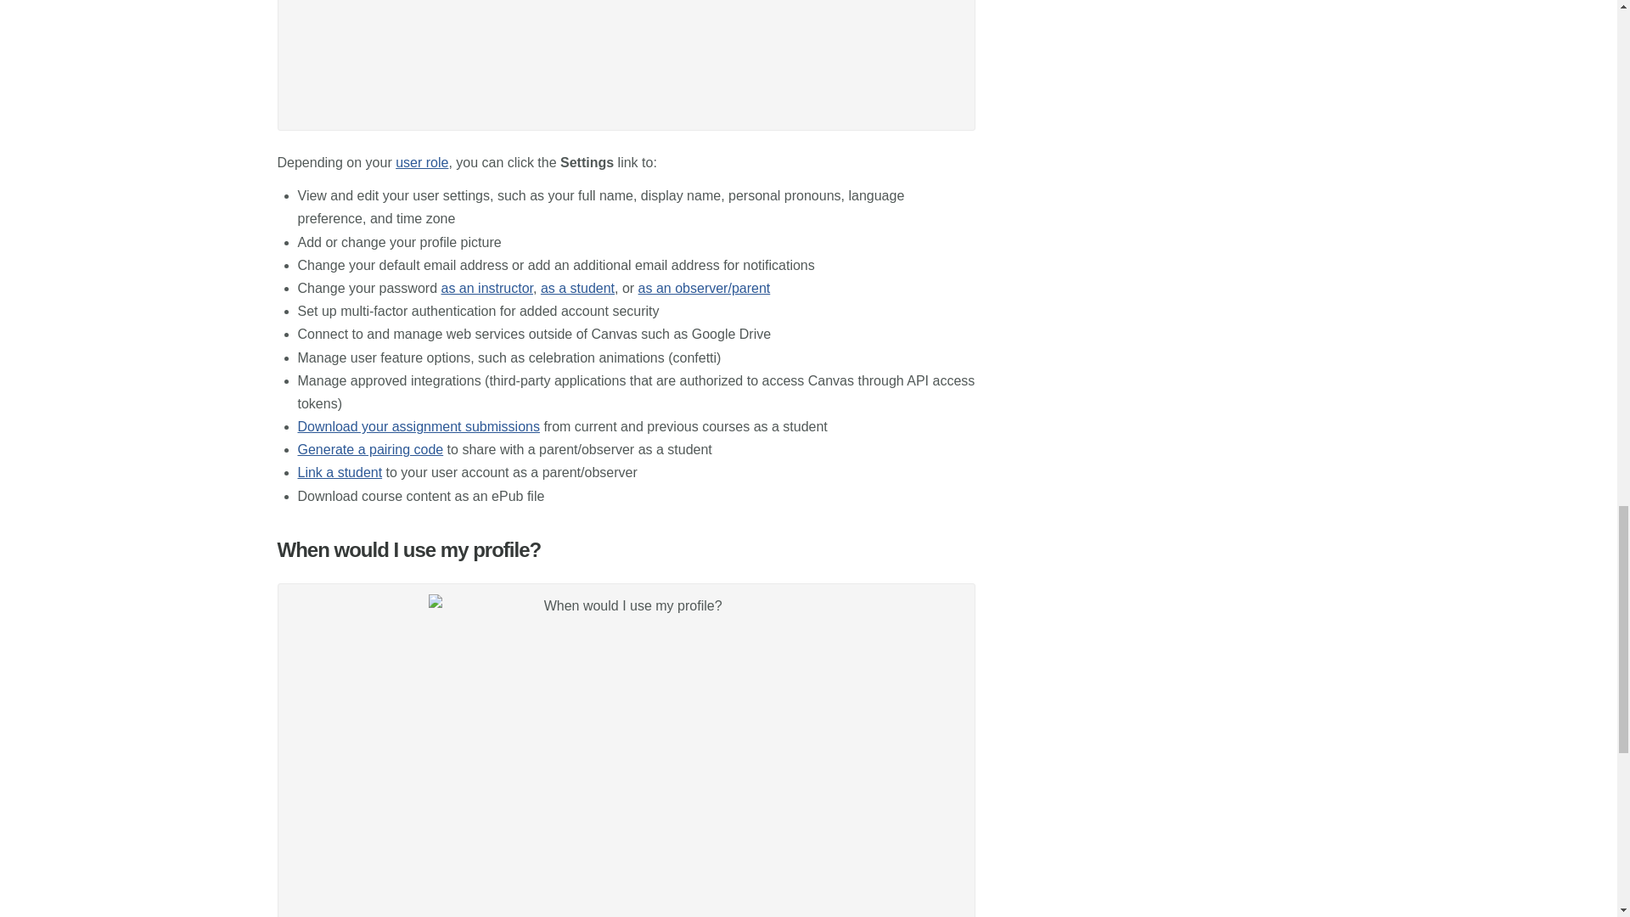 The height and width of the screenshot is (917, 1630). What do you see at coordinates (422, 161) in the screenshot?
I see `user role` at bounding box center [422, 161].